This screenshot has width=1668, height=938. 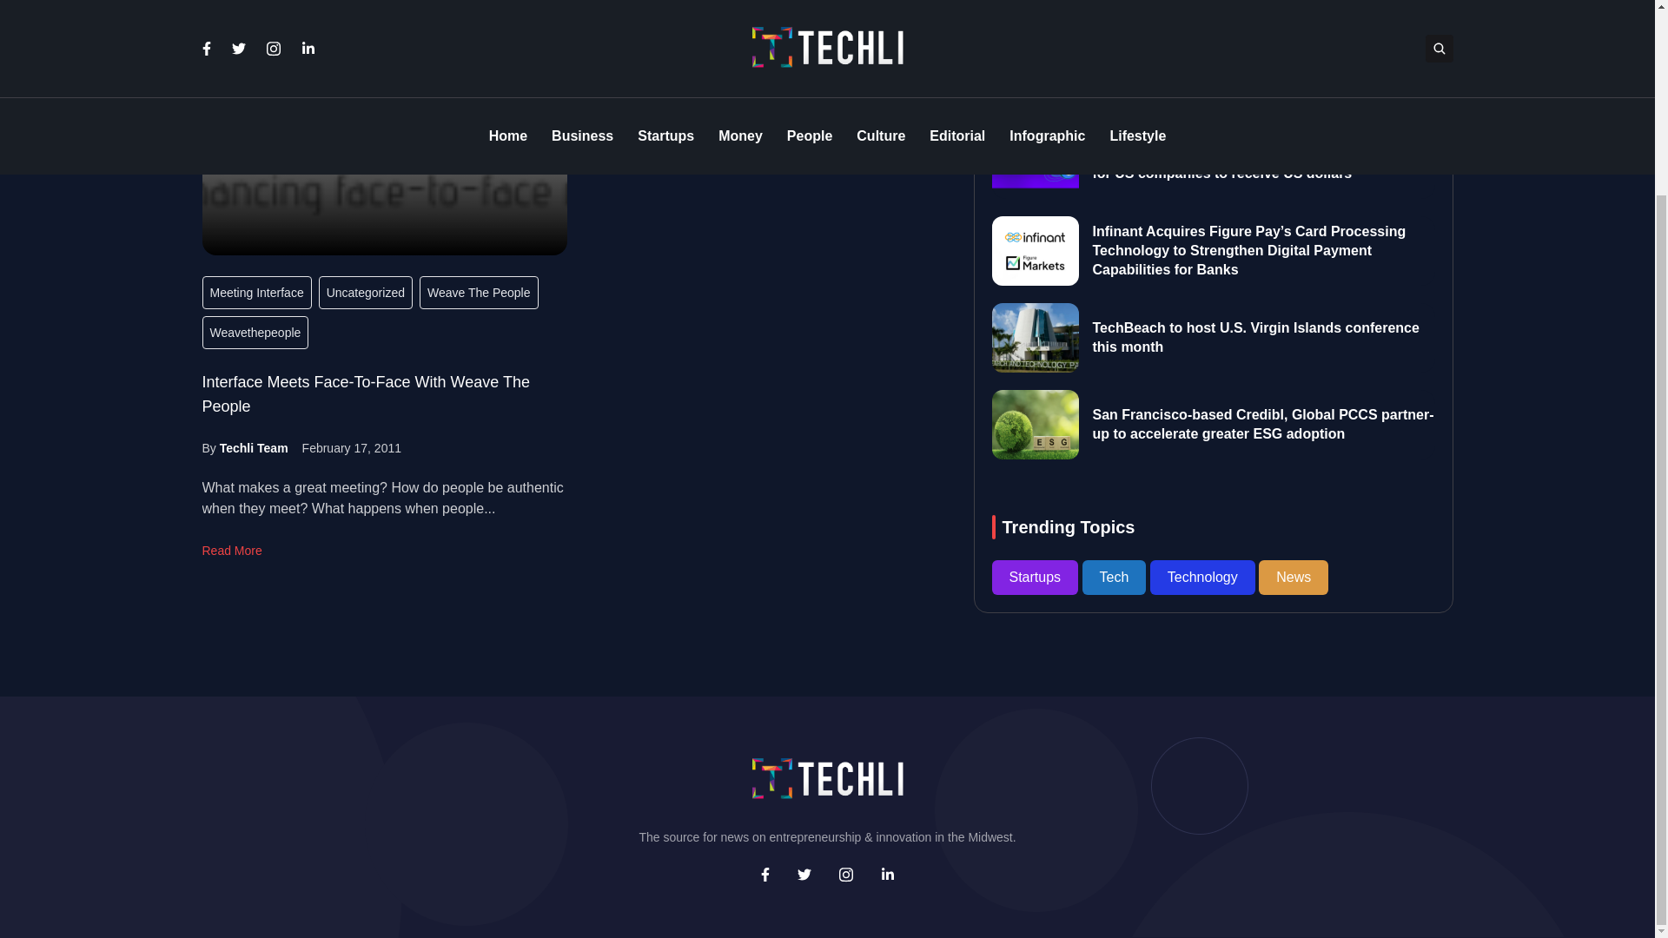 I want to click on Tech, so click(x=1116, y=471).